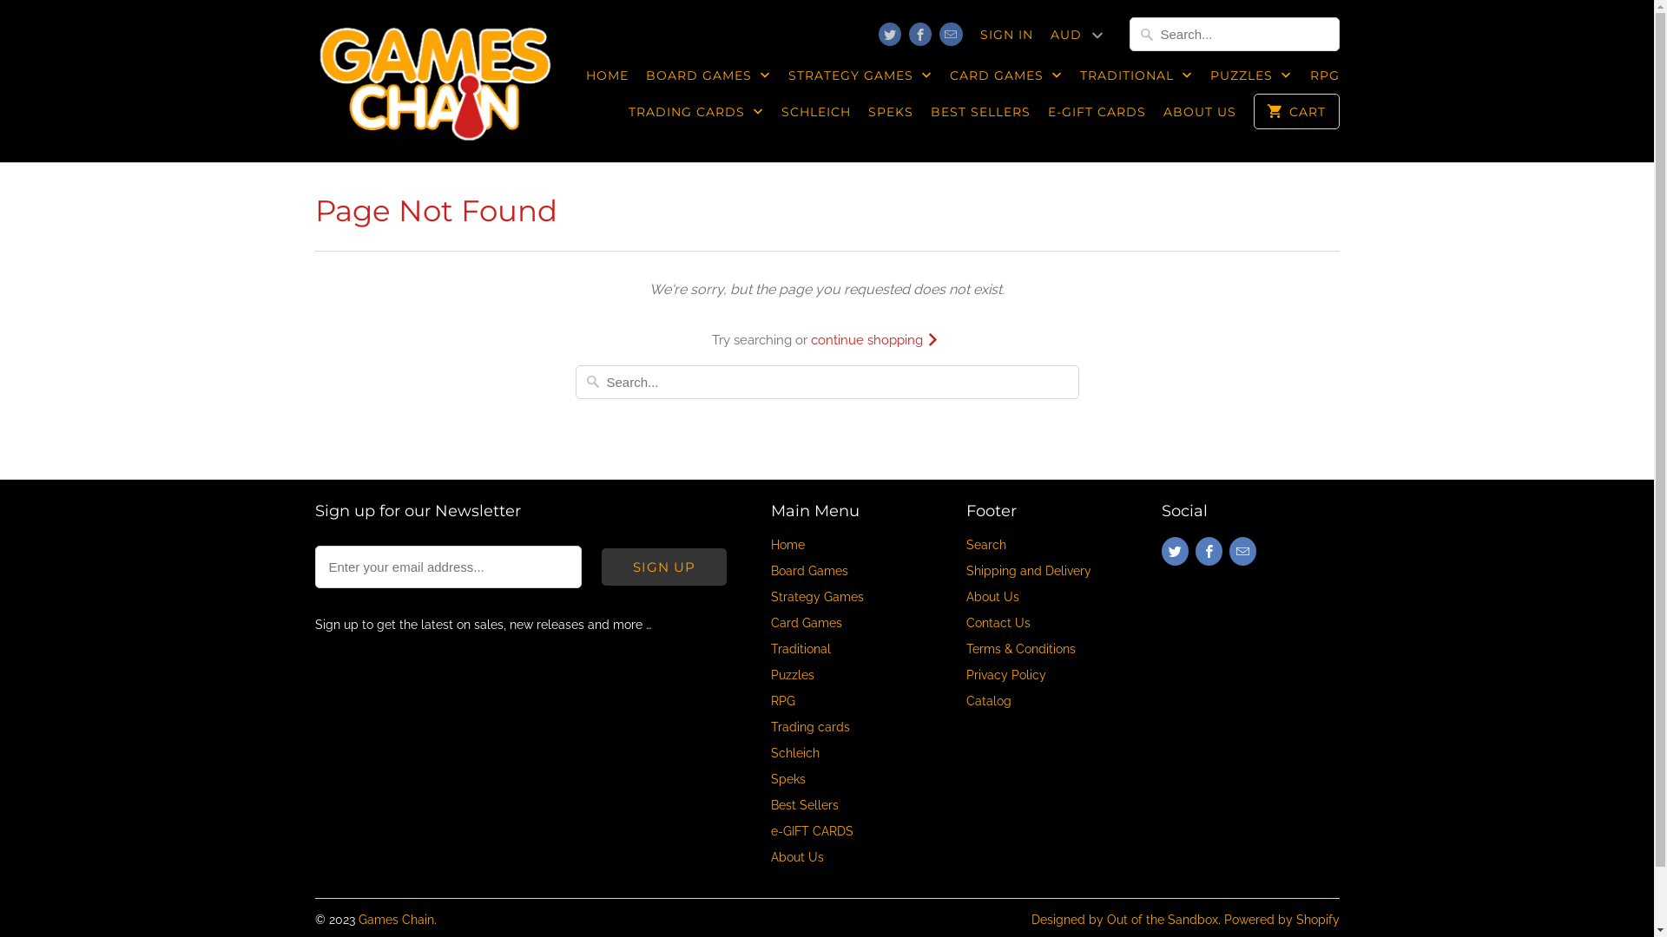 Image resolution: width=1667 pixels, height=937 pixels. Describe the element at coordinates (608, 80) in the screenshot. I see `HOME` at that location.